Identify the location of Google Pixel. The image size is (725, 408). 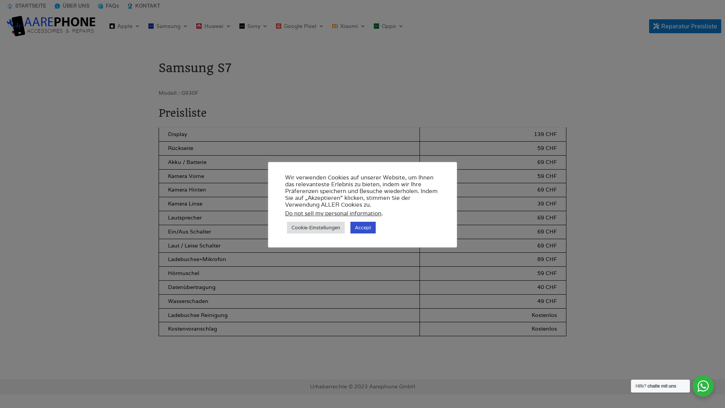
(300, 26).